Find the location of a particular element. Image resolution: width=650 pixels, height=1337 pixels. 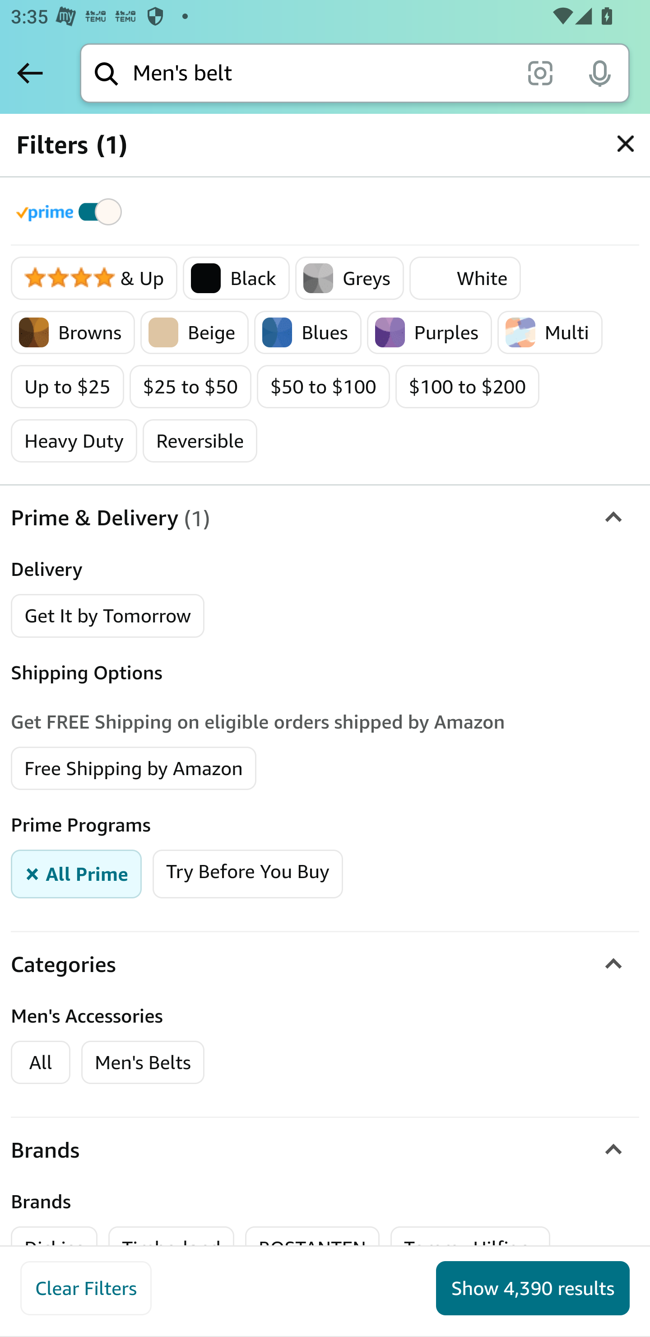

Try Before You Buy is located at coordinates (247, 873).